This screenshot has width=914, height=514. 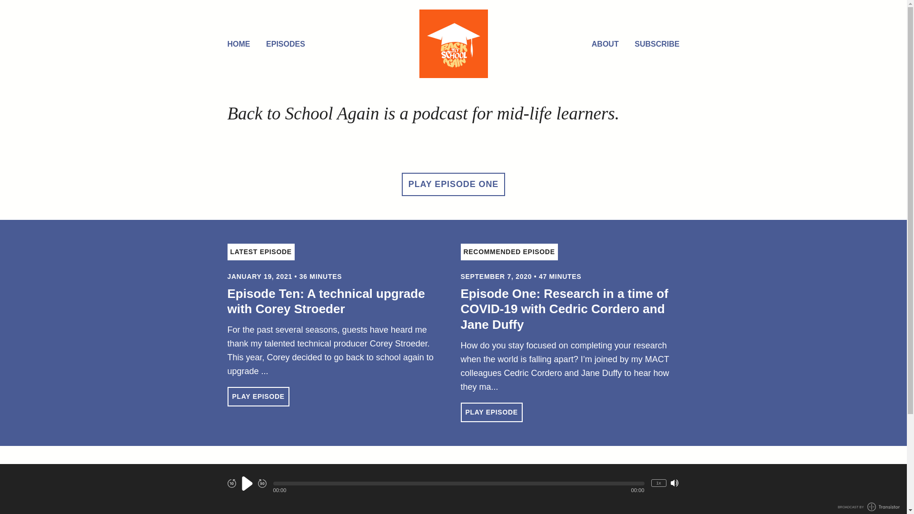 I want to click on Twitter, so click(x=442, y=489).